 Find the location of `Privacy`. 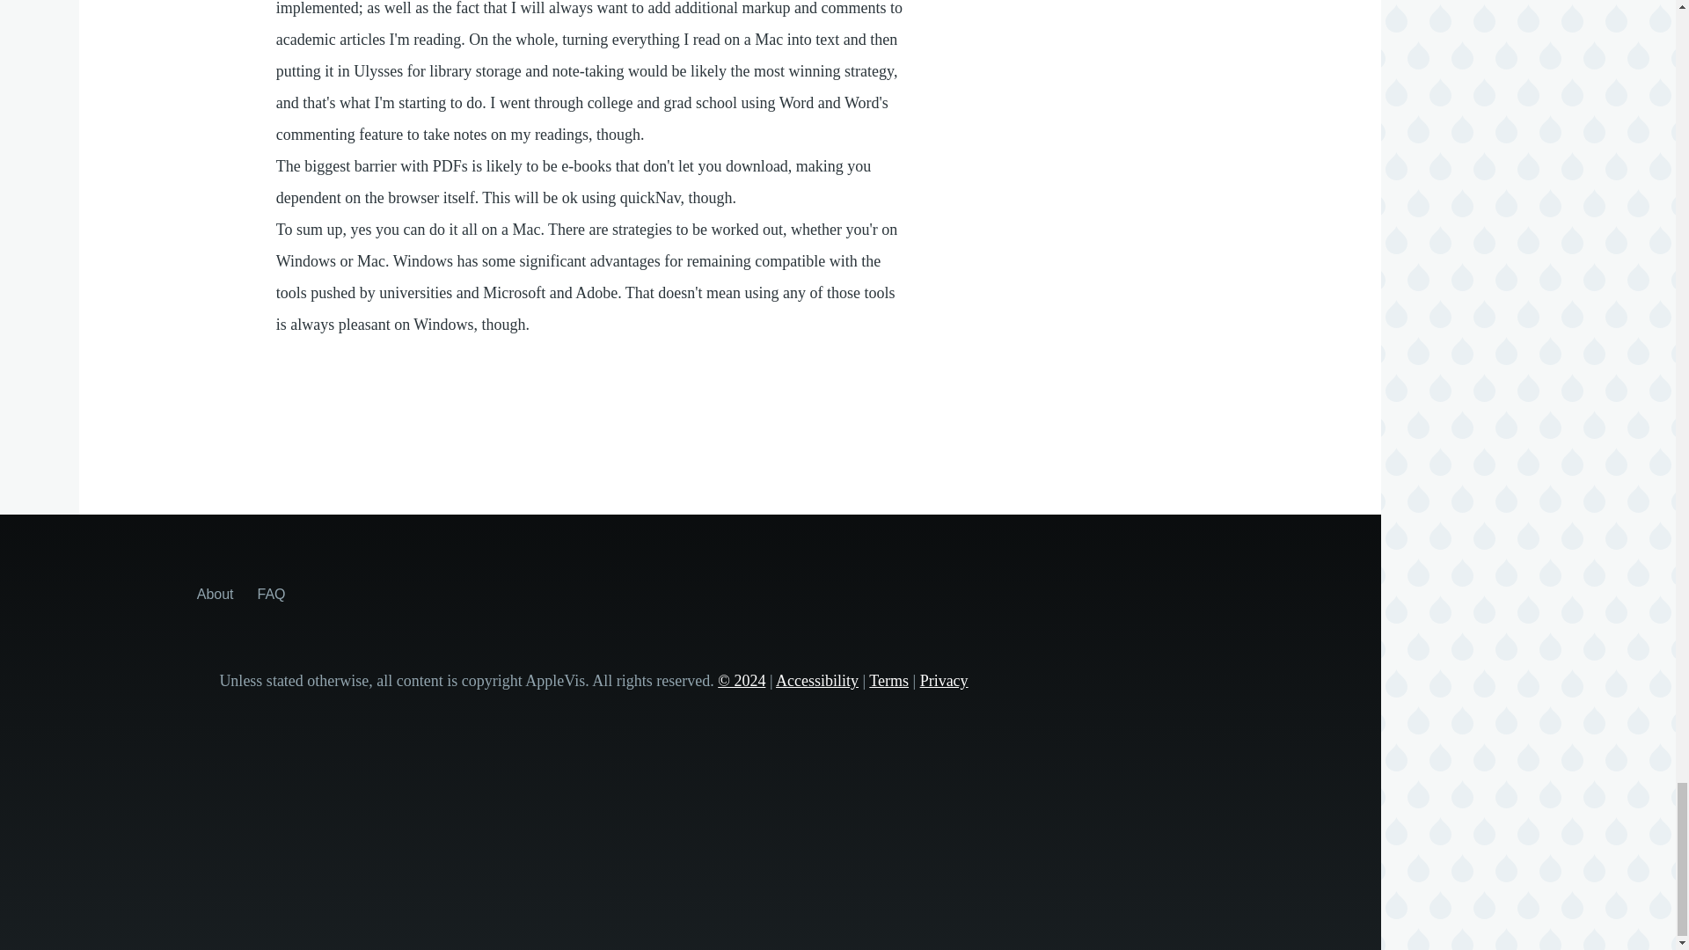

Privacy is located at coordinates (944, 681).